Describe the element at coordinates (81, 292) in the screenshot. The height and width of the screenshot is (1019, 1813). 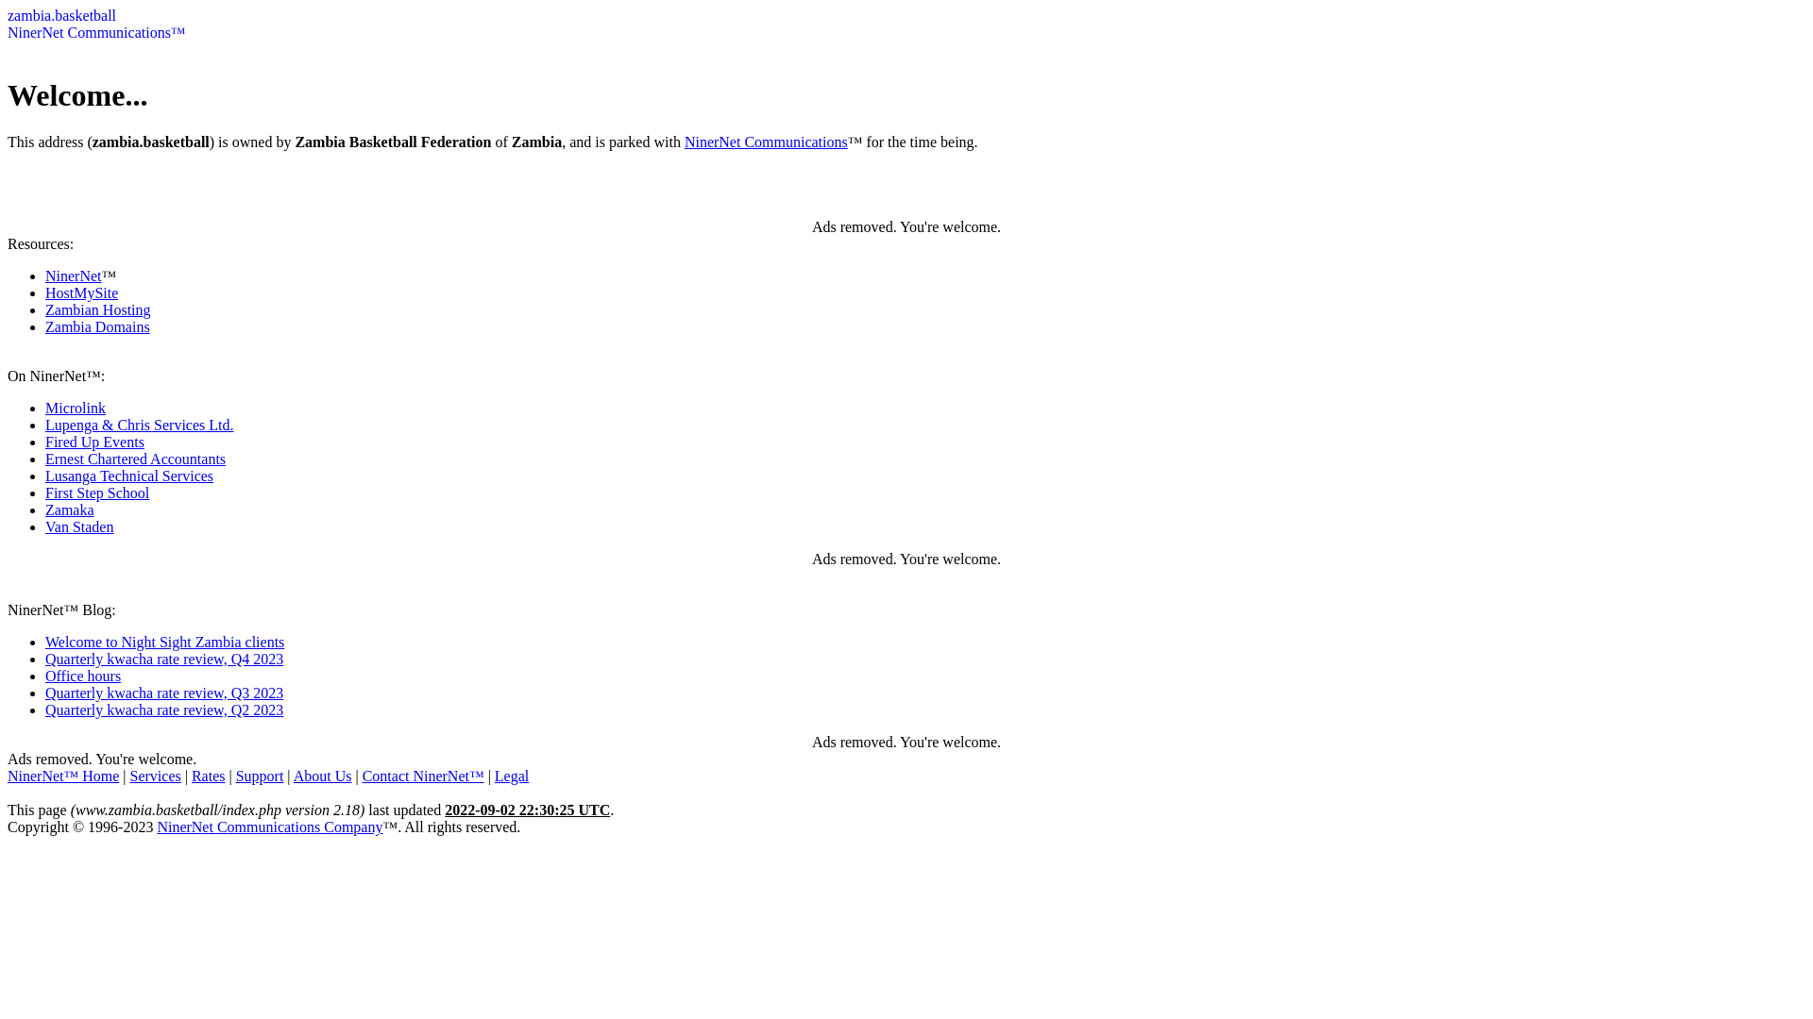
I see `HostMySite` at that location.